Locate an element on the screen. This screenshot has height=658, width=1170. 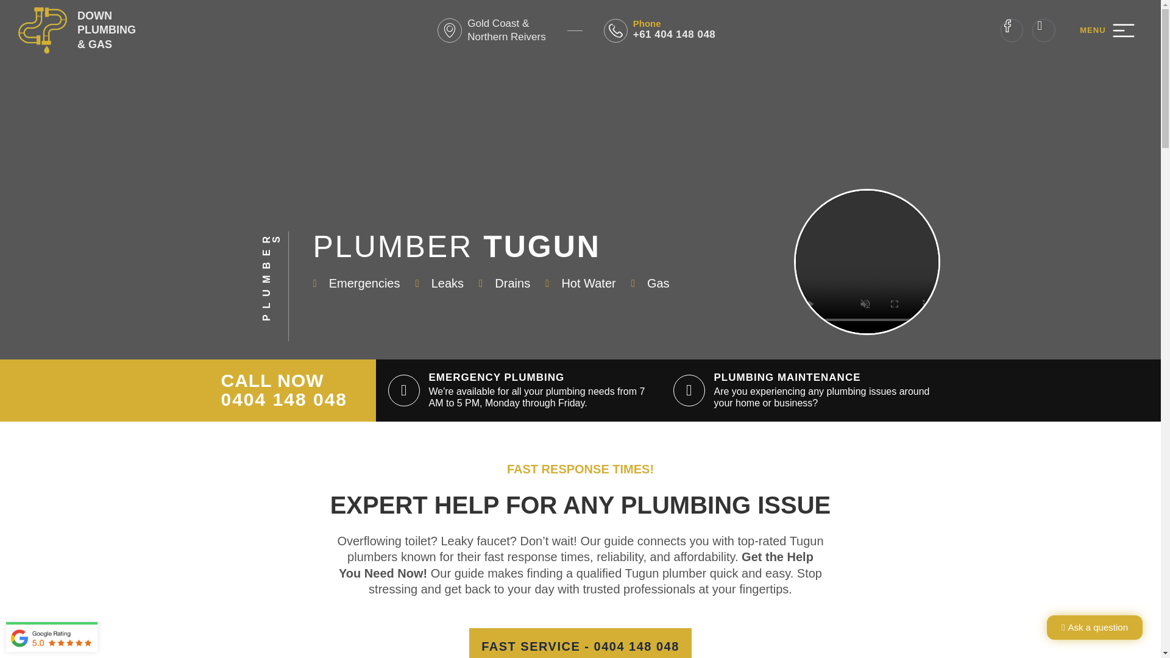
Instagram is located at coordinates (1043, 30).